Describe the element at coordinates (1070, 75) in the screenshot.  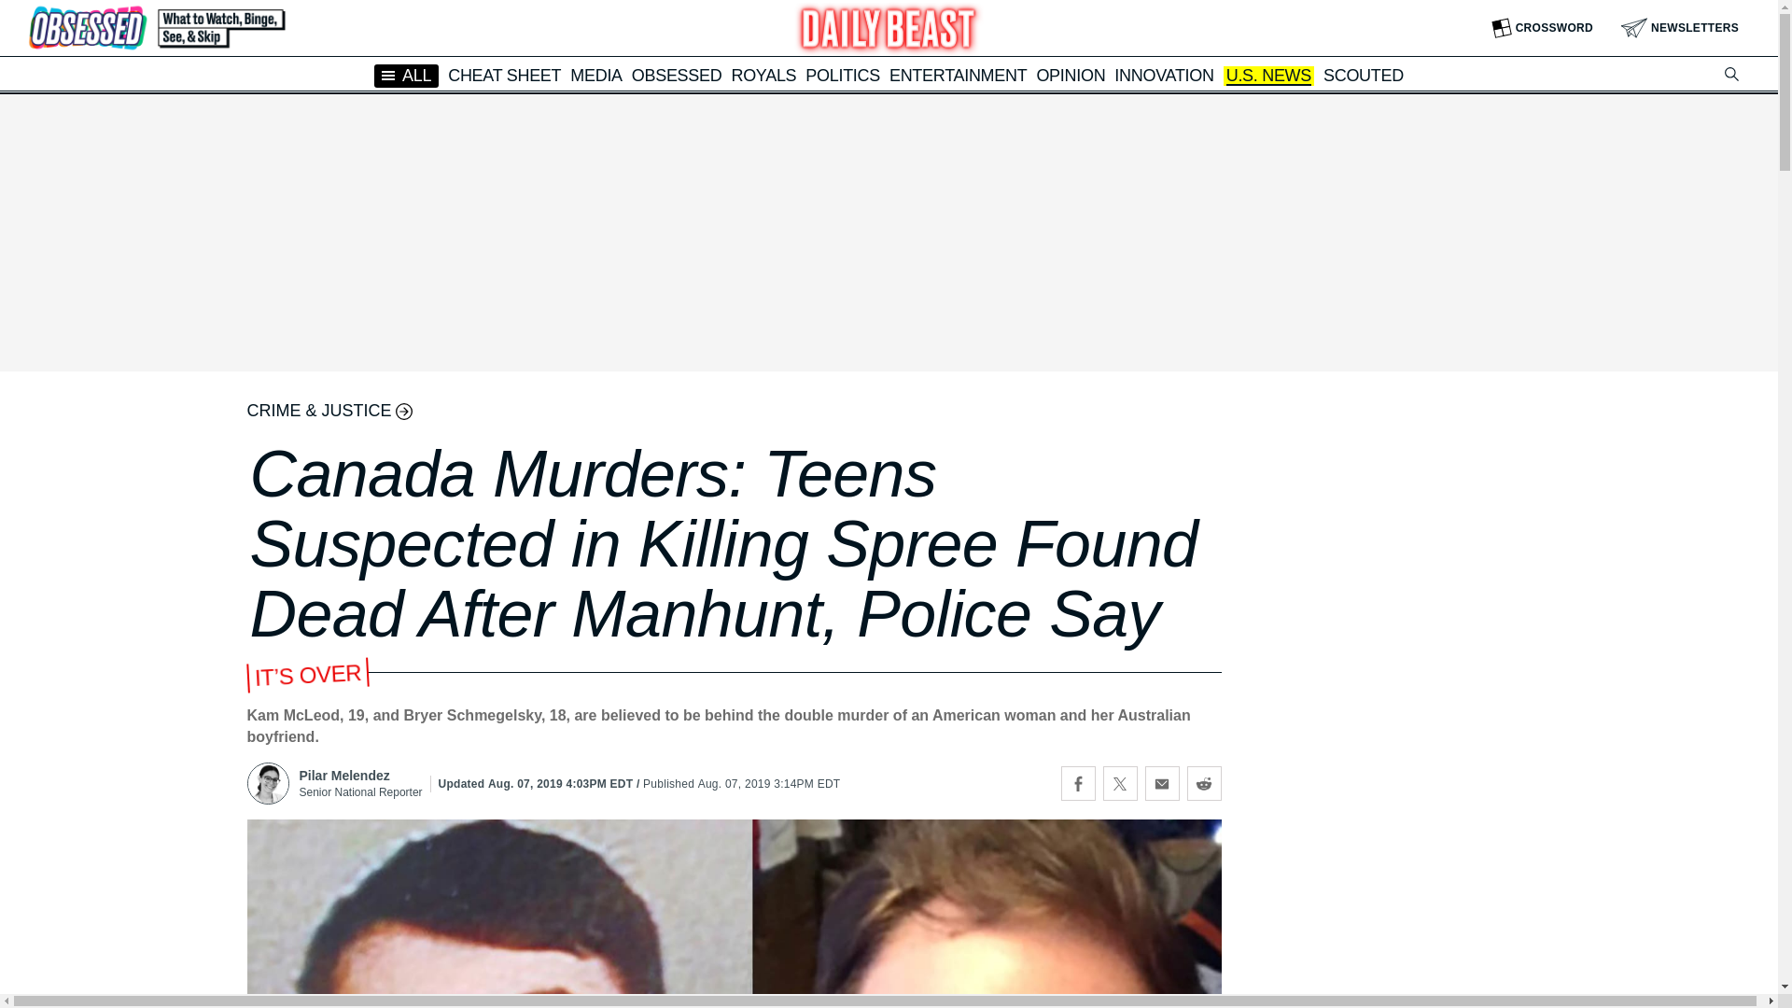
I see `OPINION` at that location.